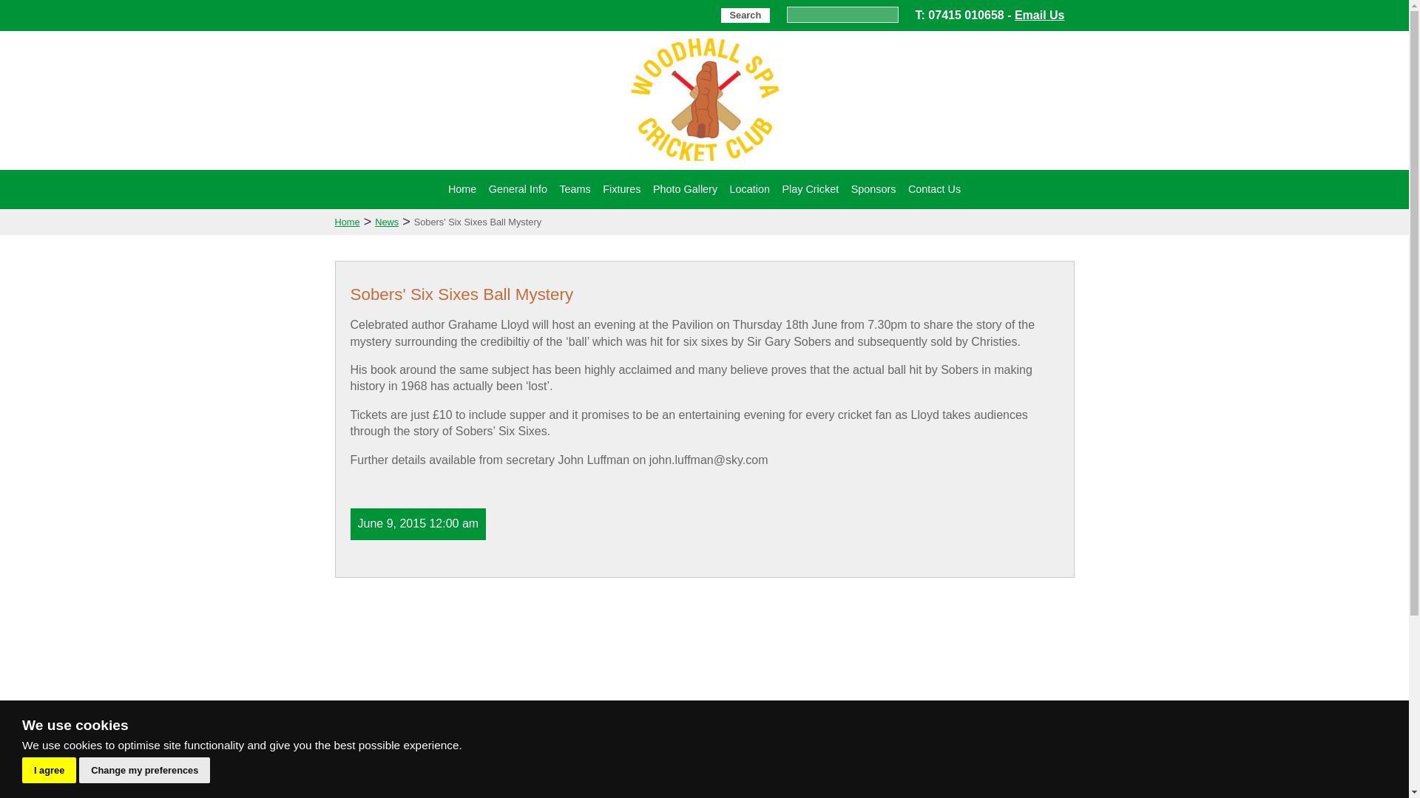  What do you see at coordinates (1040, 15) in the screenshot?
I see `Email Us` at bounding box center [1040, 15].